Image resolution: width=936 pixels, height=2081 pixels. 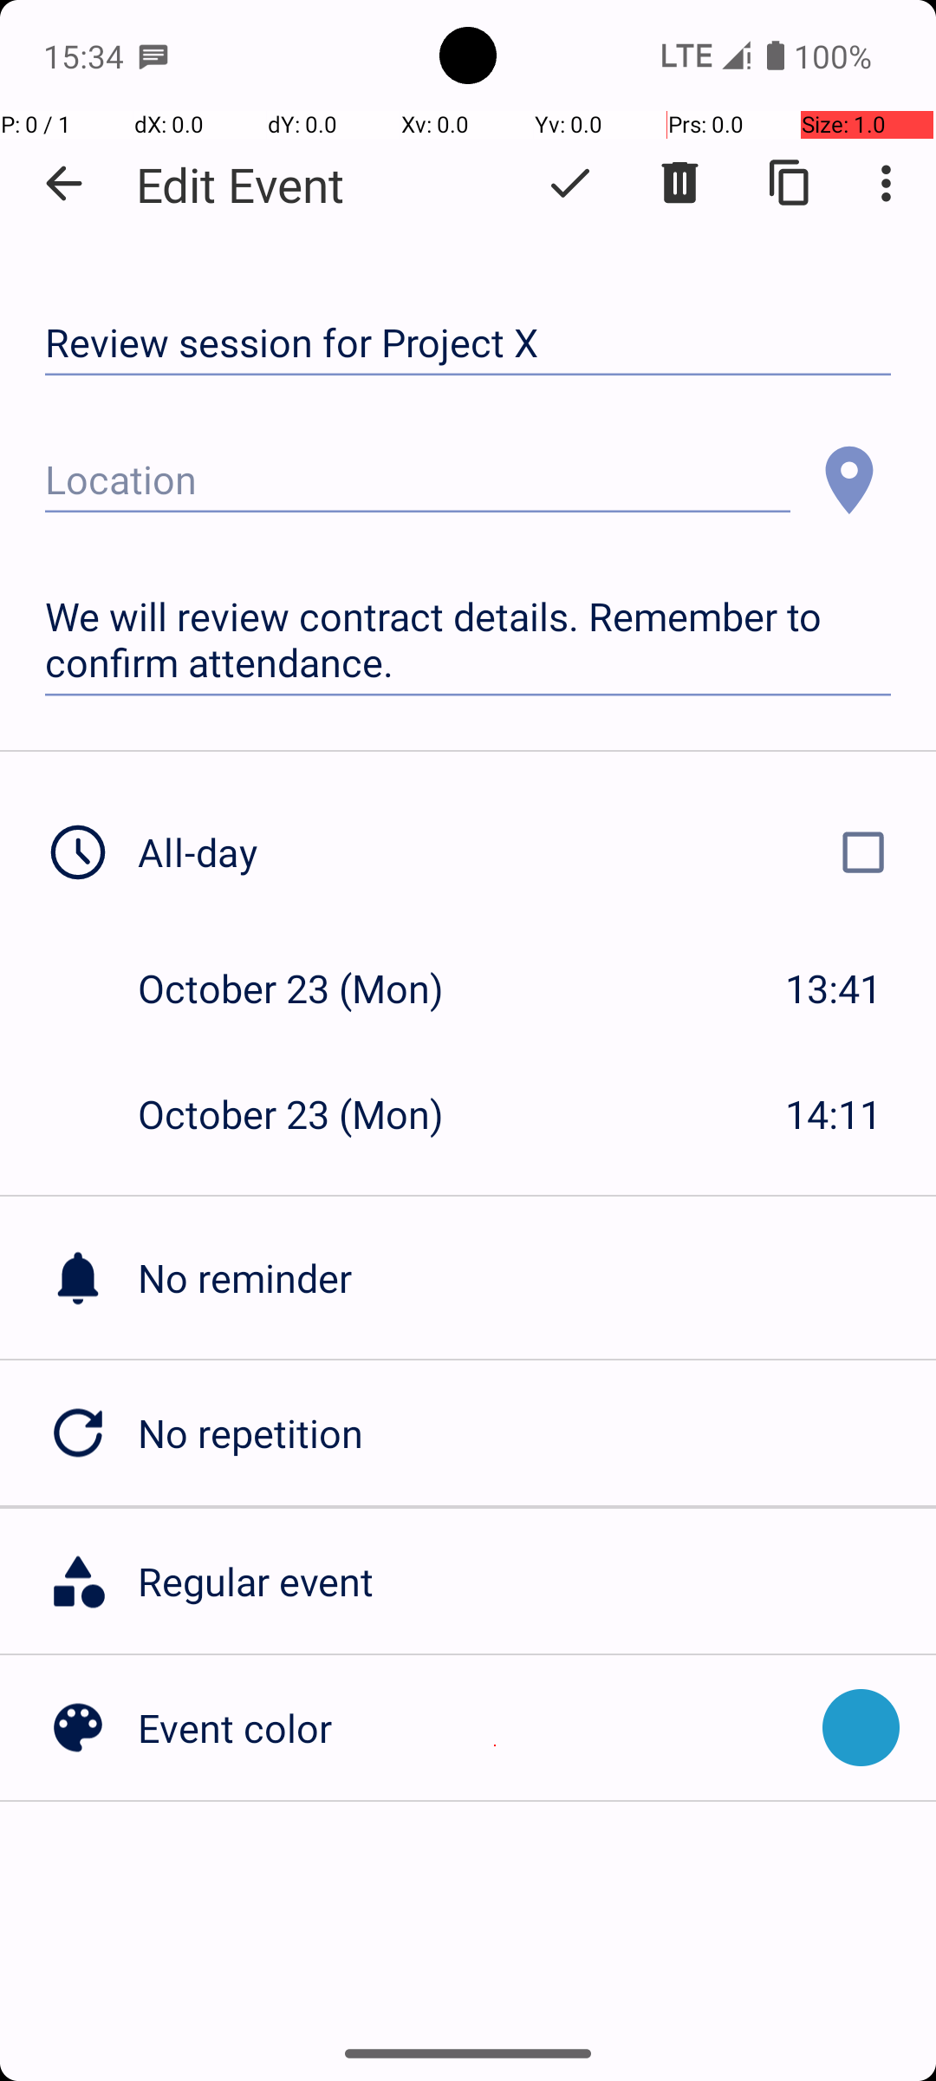 I want to click on We will review contract details. Remember to confirm attendance., so click(x=468, y=640).